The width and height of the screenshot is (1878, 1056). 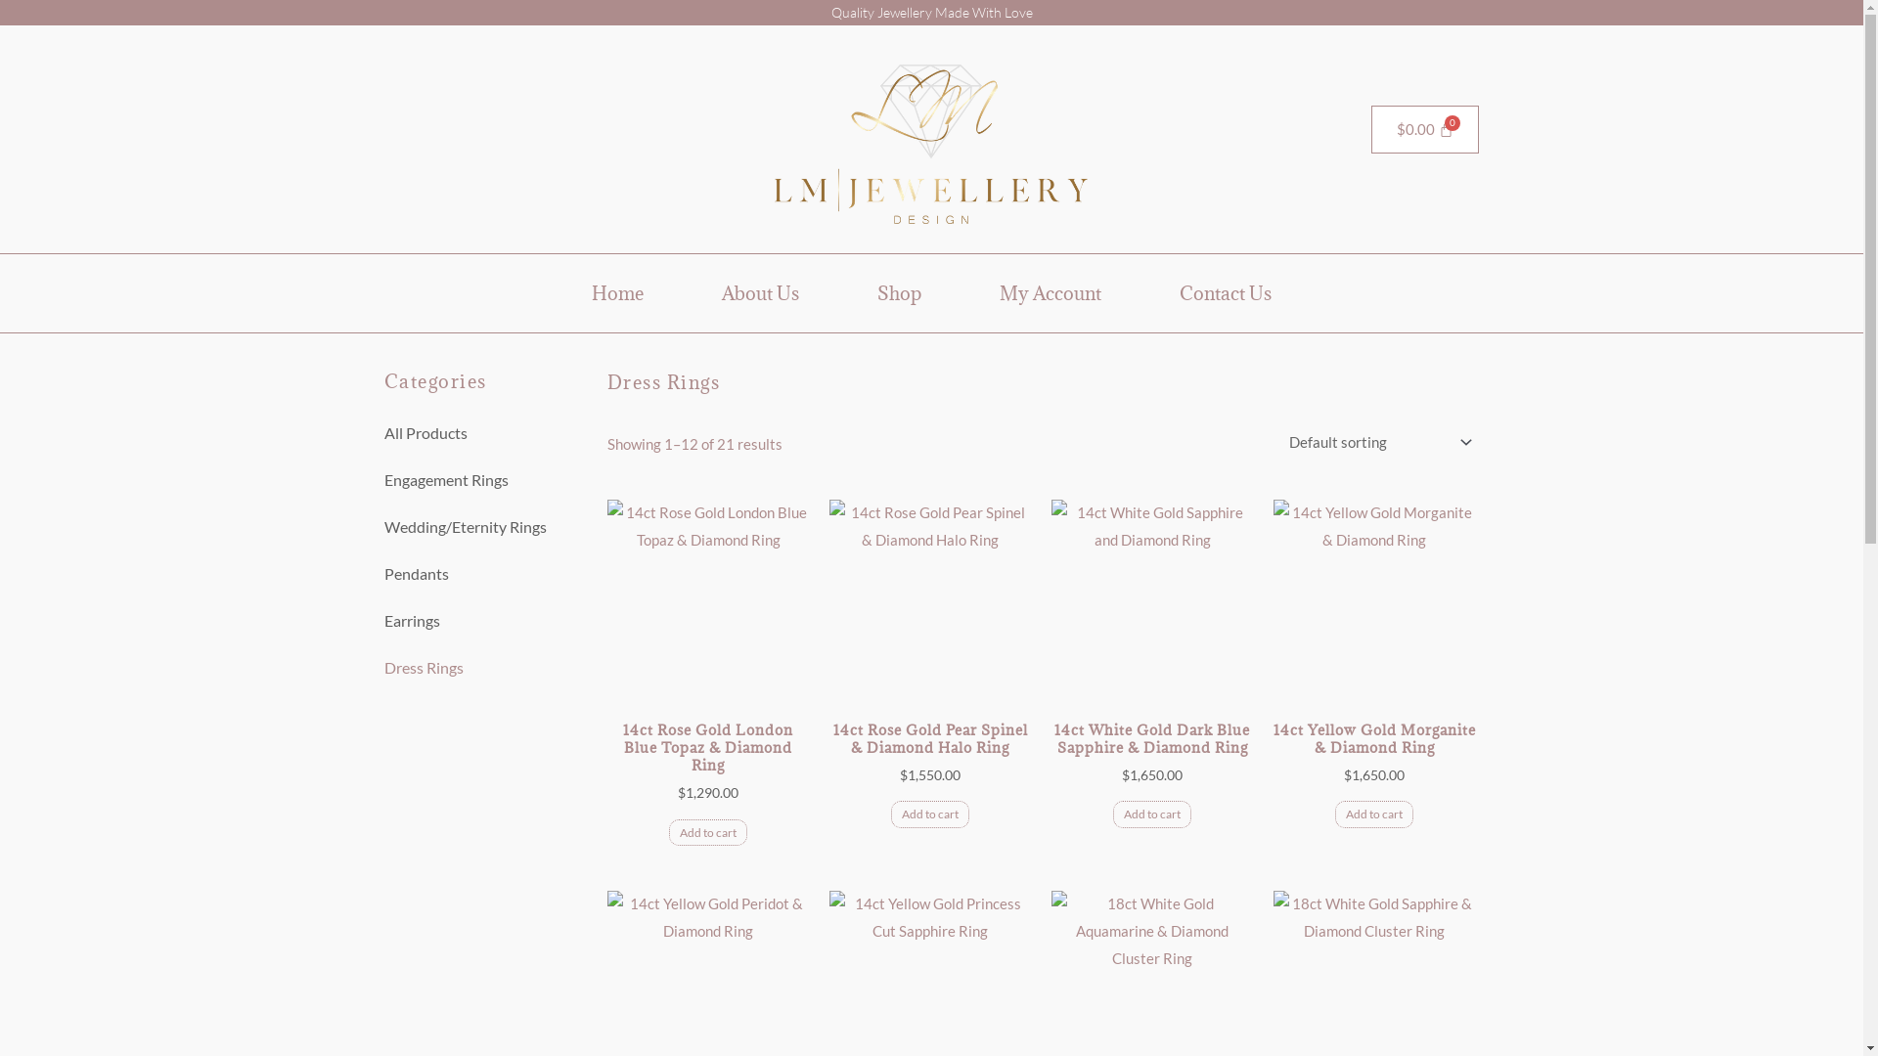 What do you see at coordinates (485, 668) in the screenshot?
I see `Dress Rings` at bounding box center [485, 668].